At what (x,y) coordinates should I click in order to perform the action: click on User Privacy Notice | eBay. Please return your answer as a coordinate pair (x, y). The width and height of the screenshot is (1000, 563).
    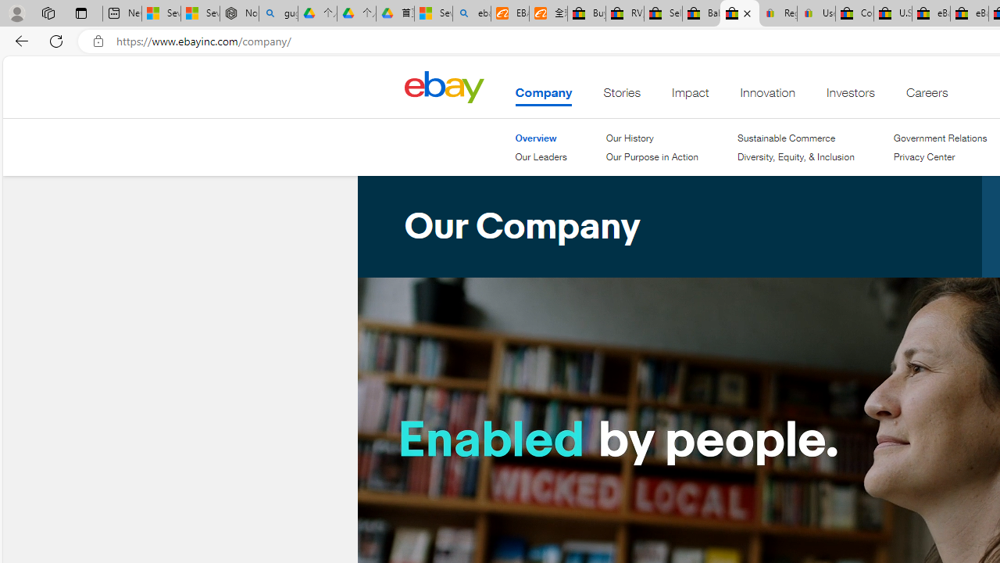
    Looking at the image, I should click on (816, 14).